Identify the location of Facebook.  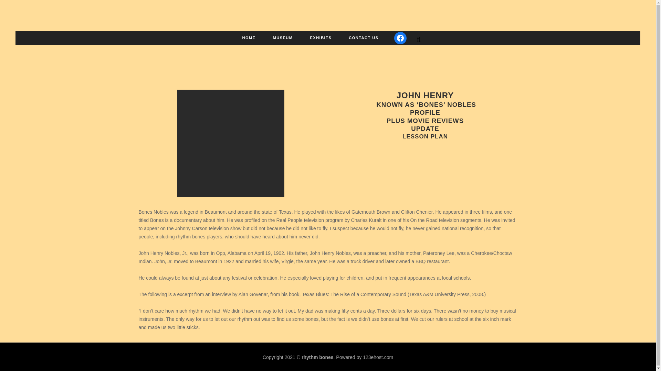
(400, 38).